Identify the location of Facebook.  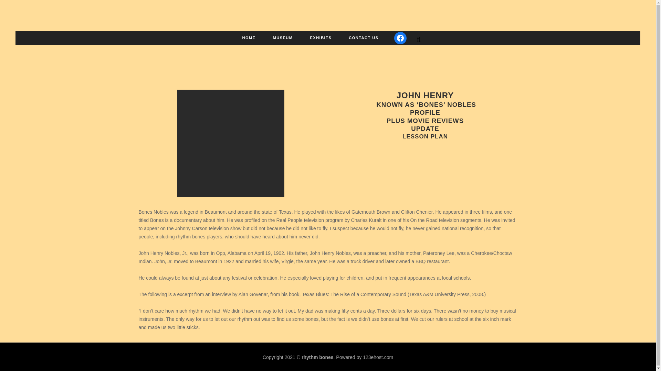
(400, 38).